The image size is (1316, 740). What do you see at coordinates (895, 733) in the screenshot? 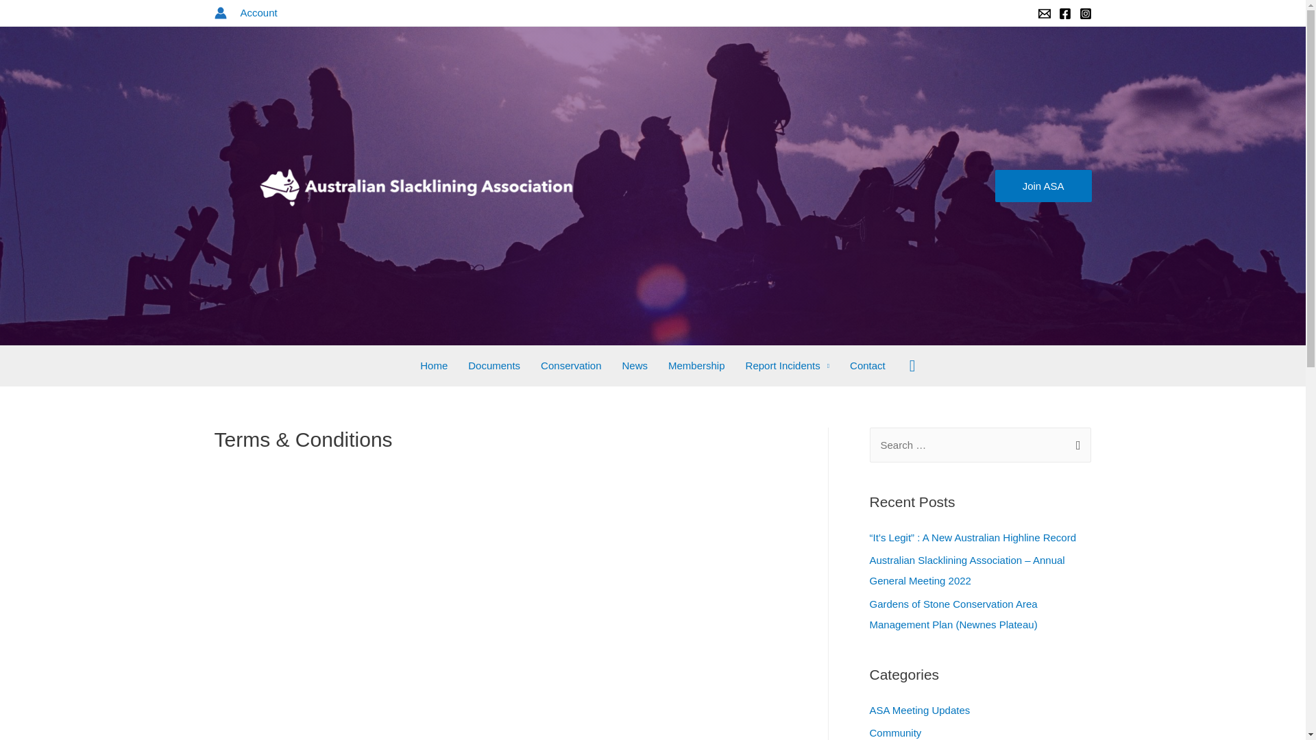
I see `Community` at bounding box center [895, 733].